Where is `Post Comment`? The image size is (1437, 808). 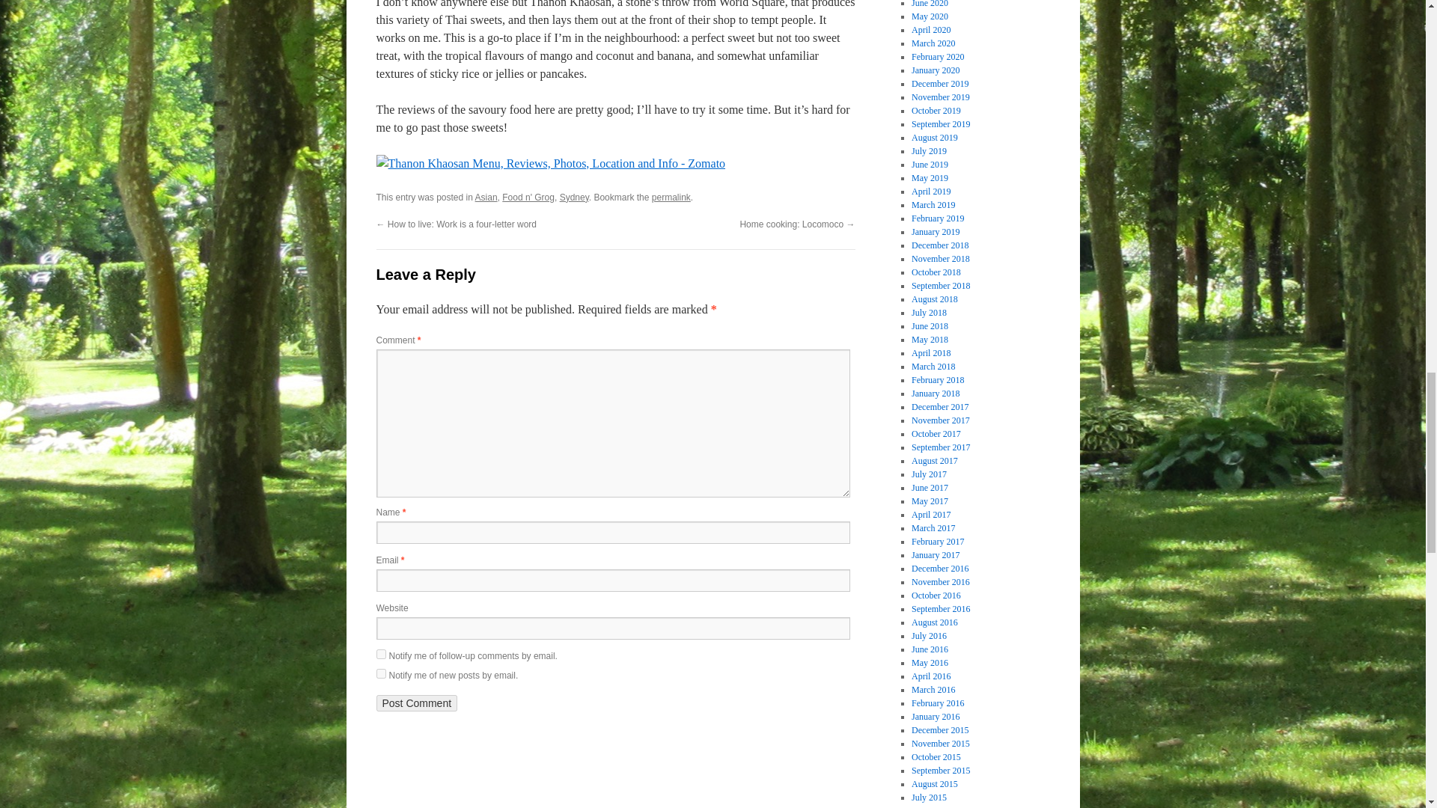 Post Comment is located at coordinates (416, 703).